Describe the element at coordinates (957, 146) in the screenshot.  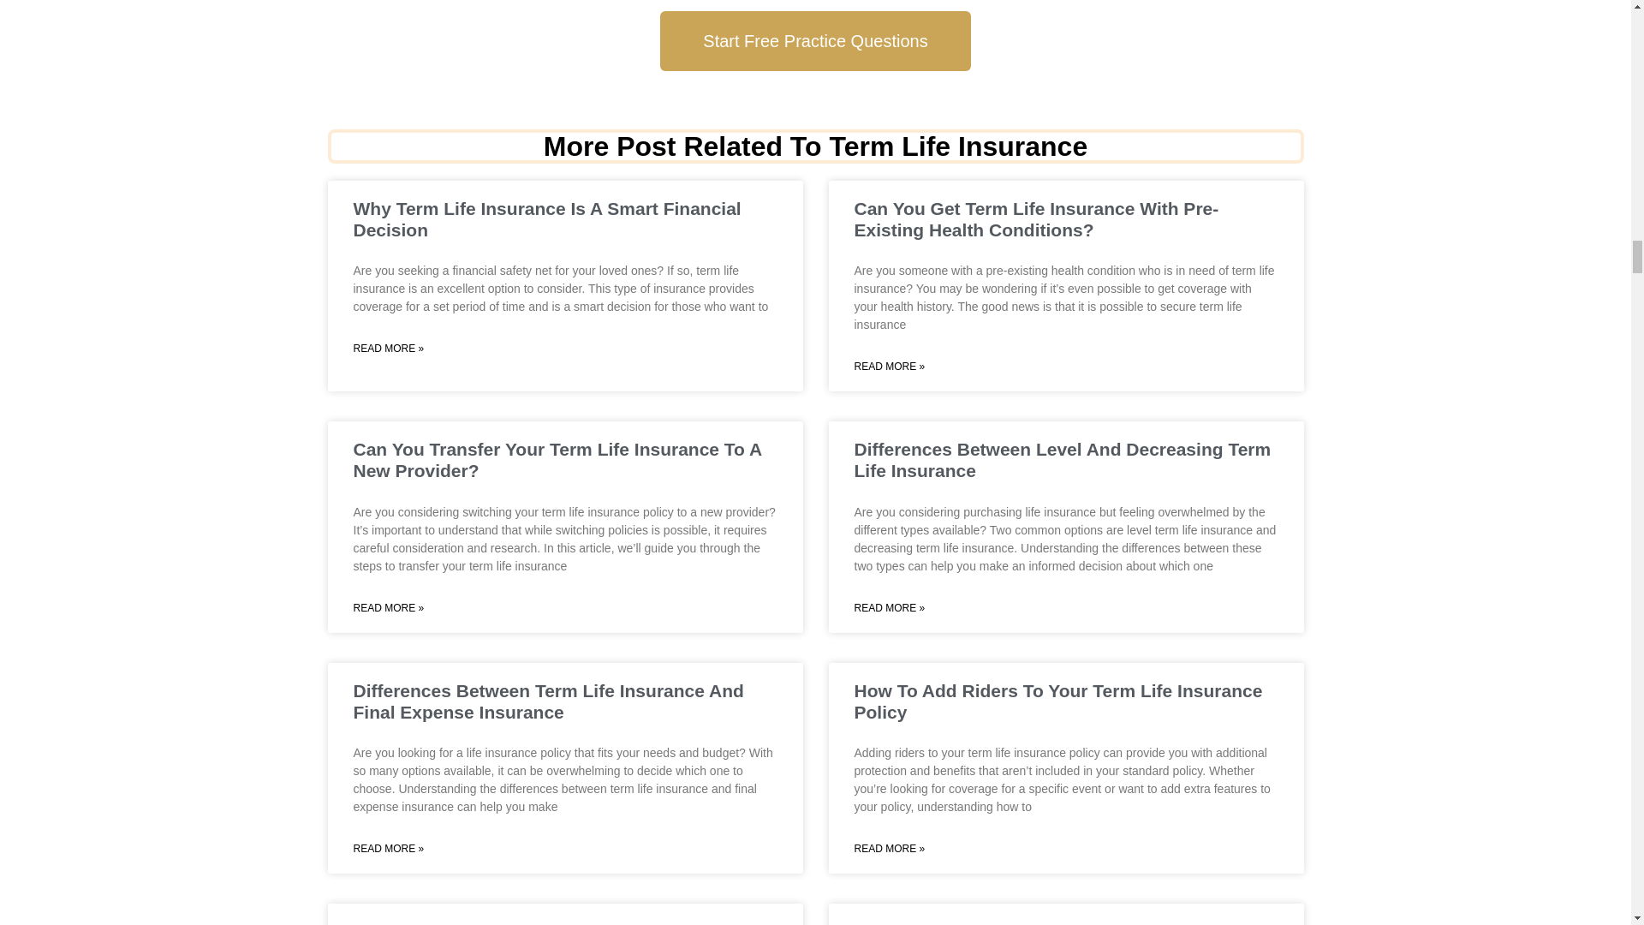
I see `Term Life Insurance` at that location.